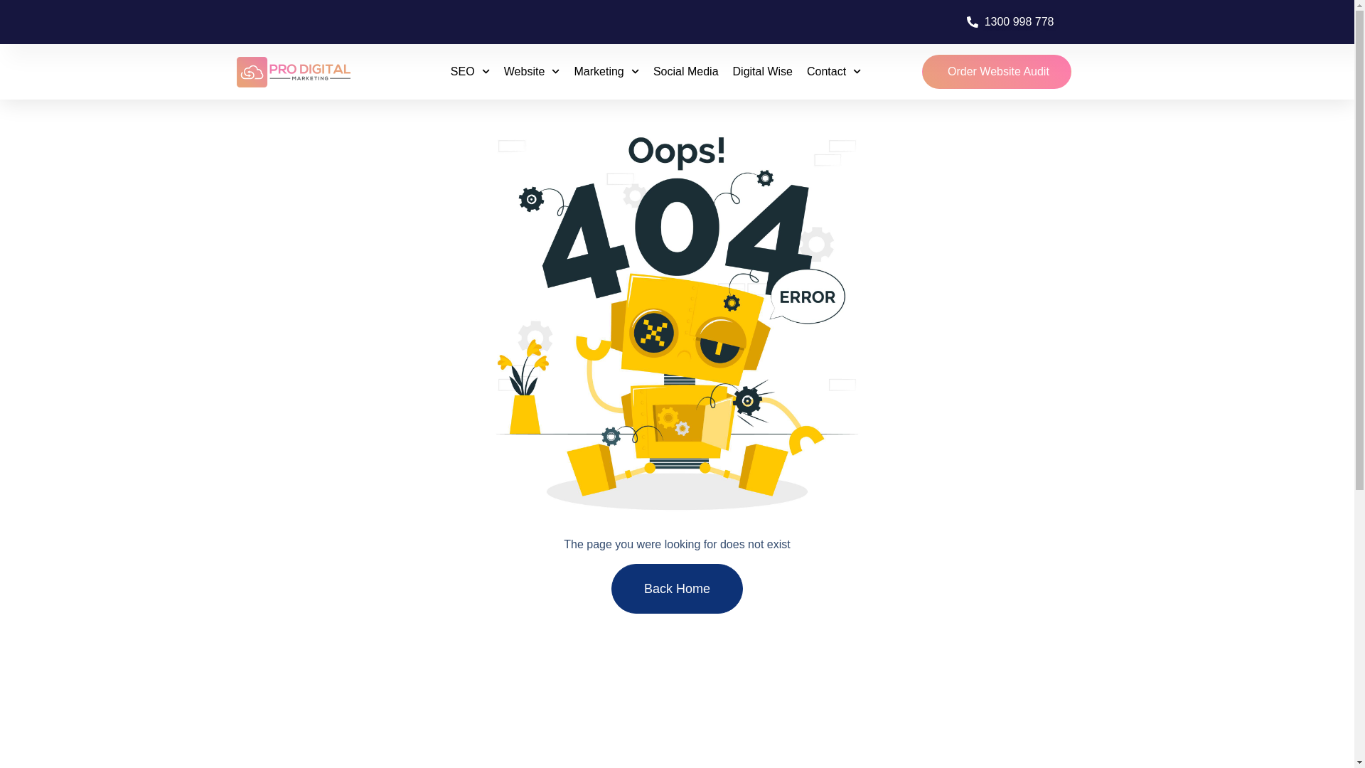 Image resolution: width=1365 pixels, height=768 pixels. I want to click on 1300 998 778, so click(1010, 22).